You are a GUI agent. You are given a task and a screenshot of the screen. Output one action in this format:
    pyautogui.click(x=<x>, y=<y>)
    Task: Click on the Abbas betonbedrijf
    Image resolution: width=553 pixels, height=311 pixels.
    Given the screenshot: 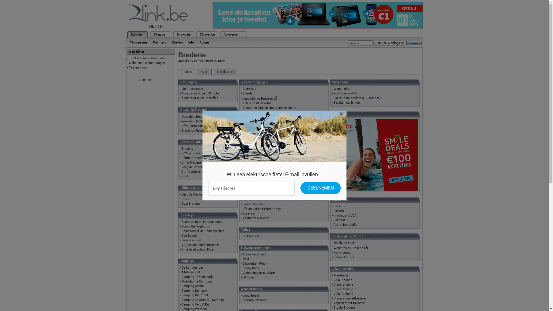 What is the action you would take?
    pyautogui.click(x=256, y=255)
    